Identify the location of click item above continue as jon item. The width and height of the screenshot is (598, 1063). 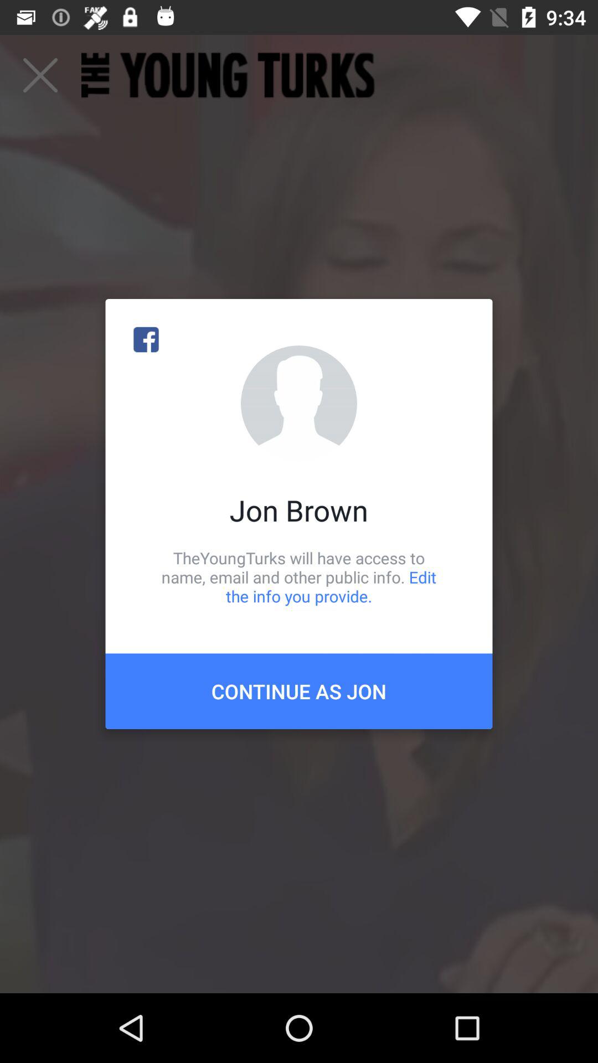
(299, 577).